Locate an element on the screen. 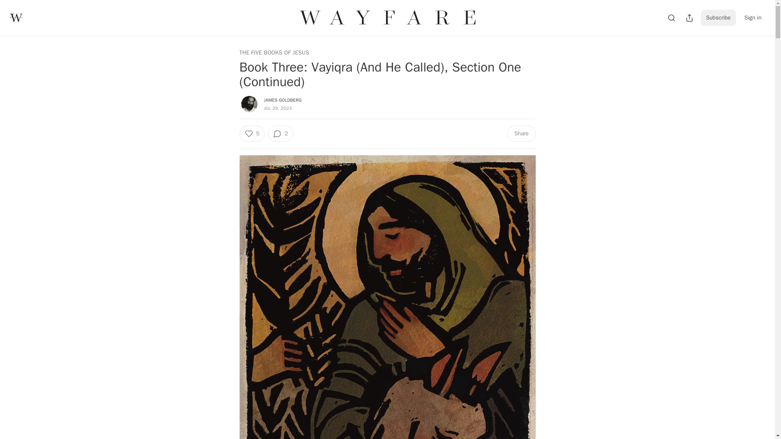  JAMES GOLDBERG is located at coordinates (282, 100).